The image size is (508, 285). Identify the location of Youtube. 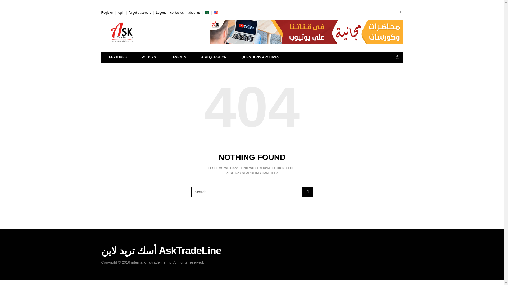
(400, 12).